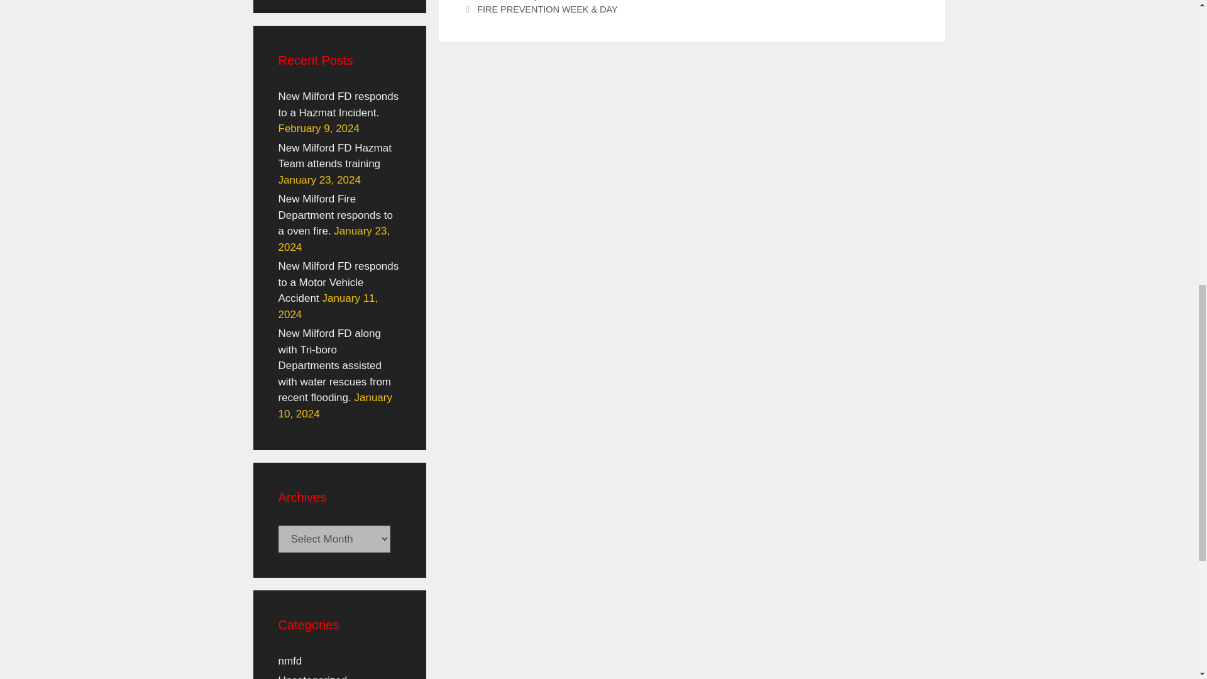 The image size is (1207, 679). What do you see at coordinates (338, 104) in the screenshot?
I see `New Milford FD responds to a Hazmat Incident.` at bounding box center [338, 104].